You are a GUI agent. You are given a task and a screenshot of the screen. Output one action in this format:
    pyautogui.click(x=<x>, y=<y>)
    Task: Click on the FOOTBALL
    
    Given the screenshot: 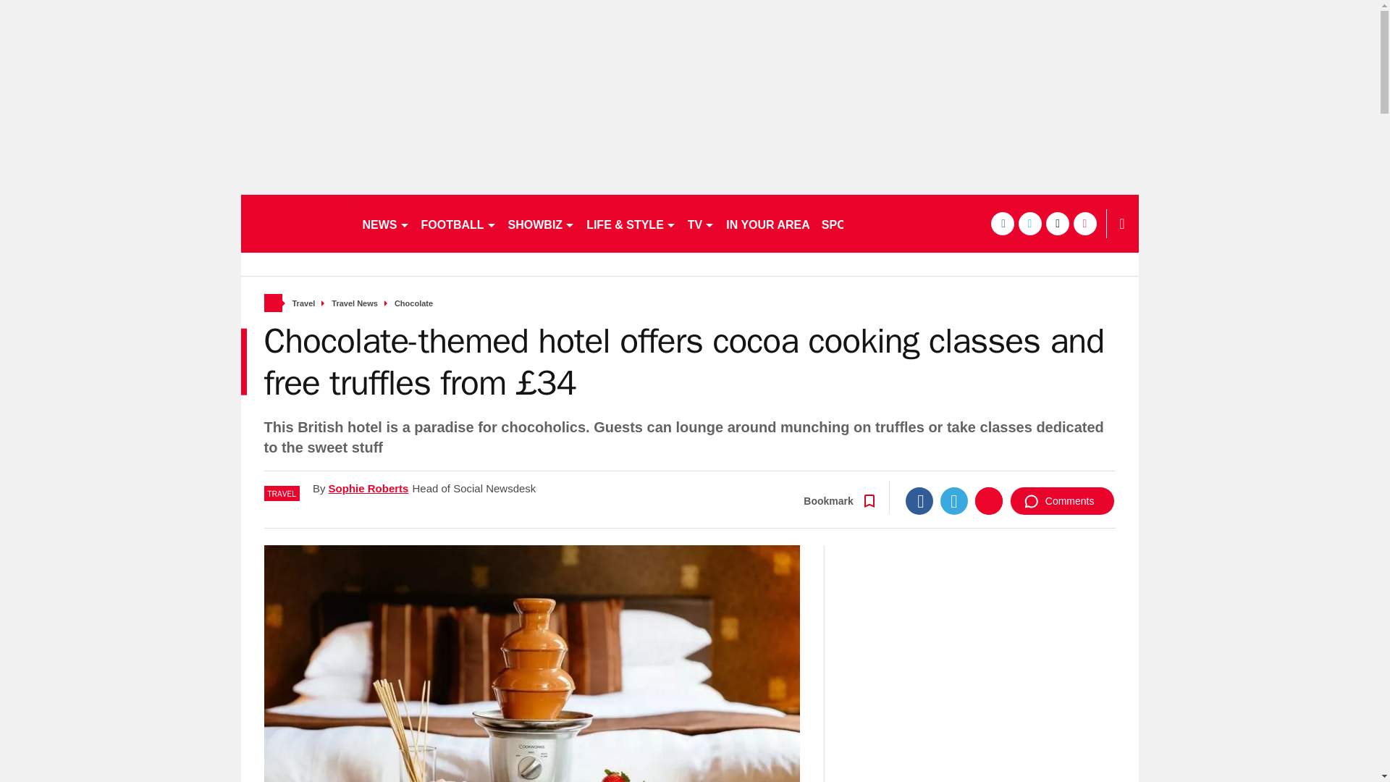 What is the action you would take?
    pyautogui.click(x=459, y=223)
    